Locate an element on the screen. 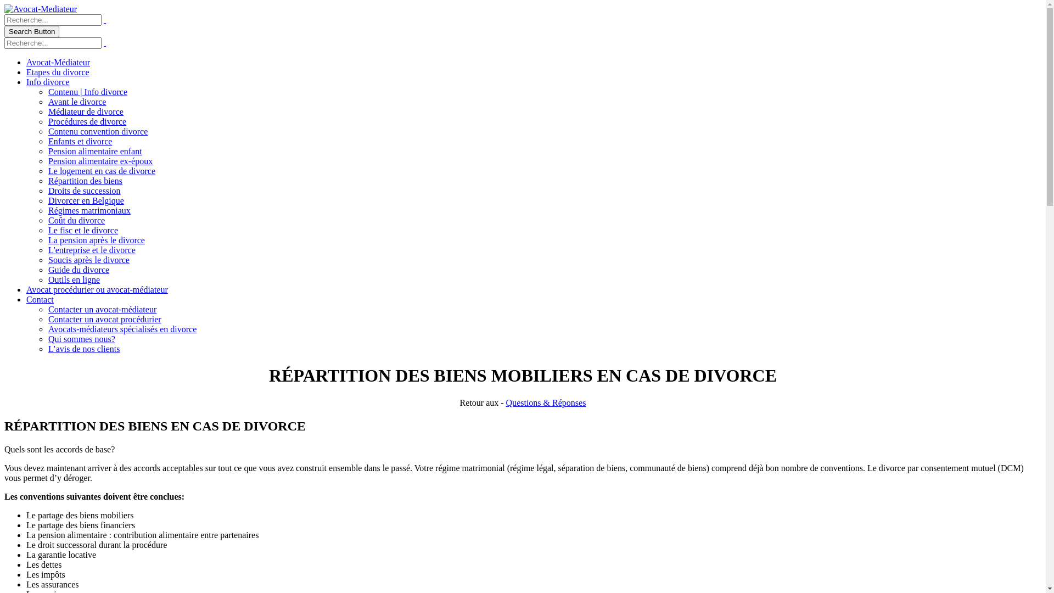  Avocat-Mediateur is located at coordinates (41, 9).